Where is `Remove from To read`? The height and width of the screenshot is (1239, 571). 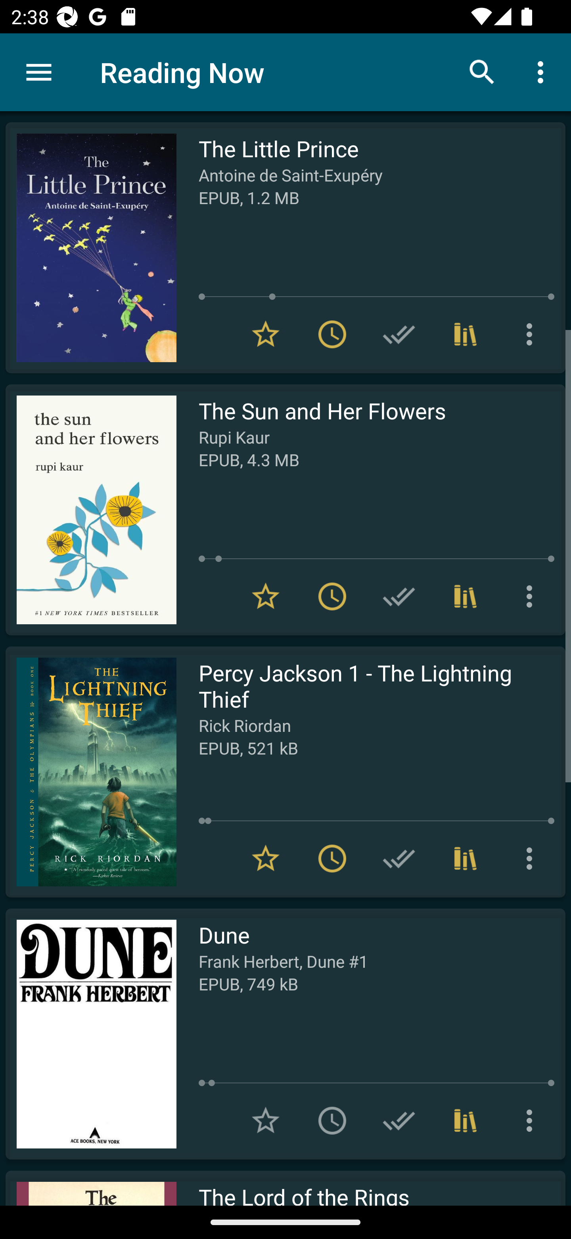 Remove from To read is located at coordinates (332, 334).